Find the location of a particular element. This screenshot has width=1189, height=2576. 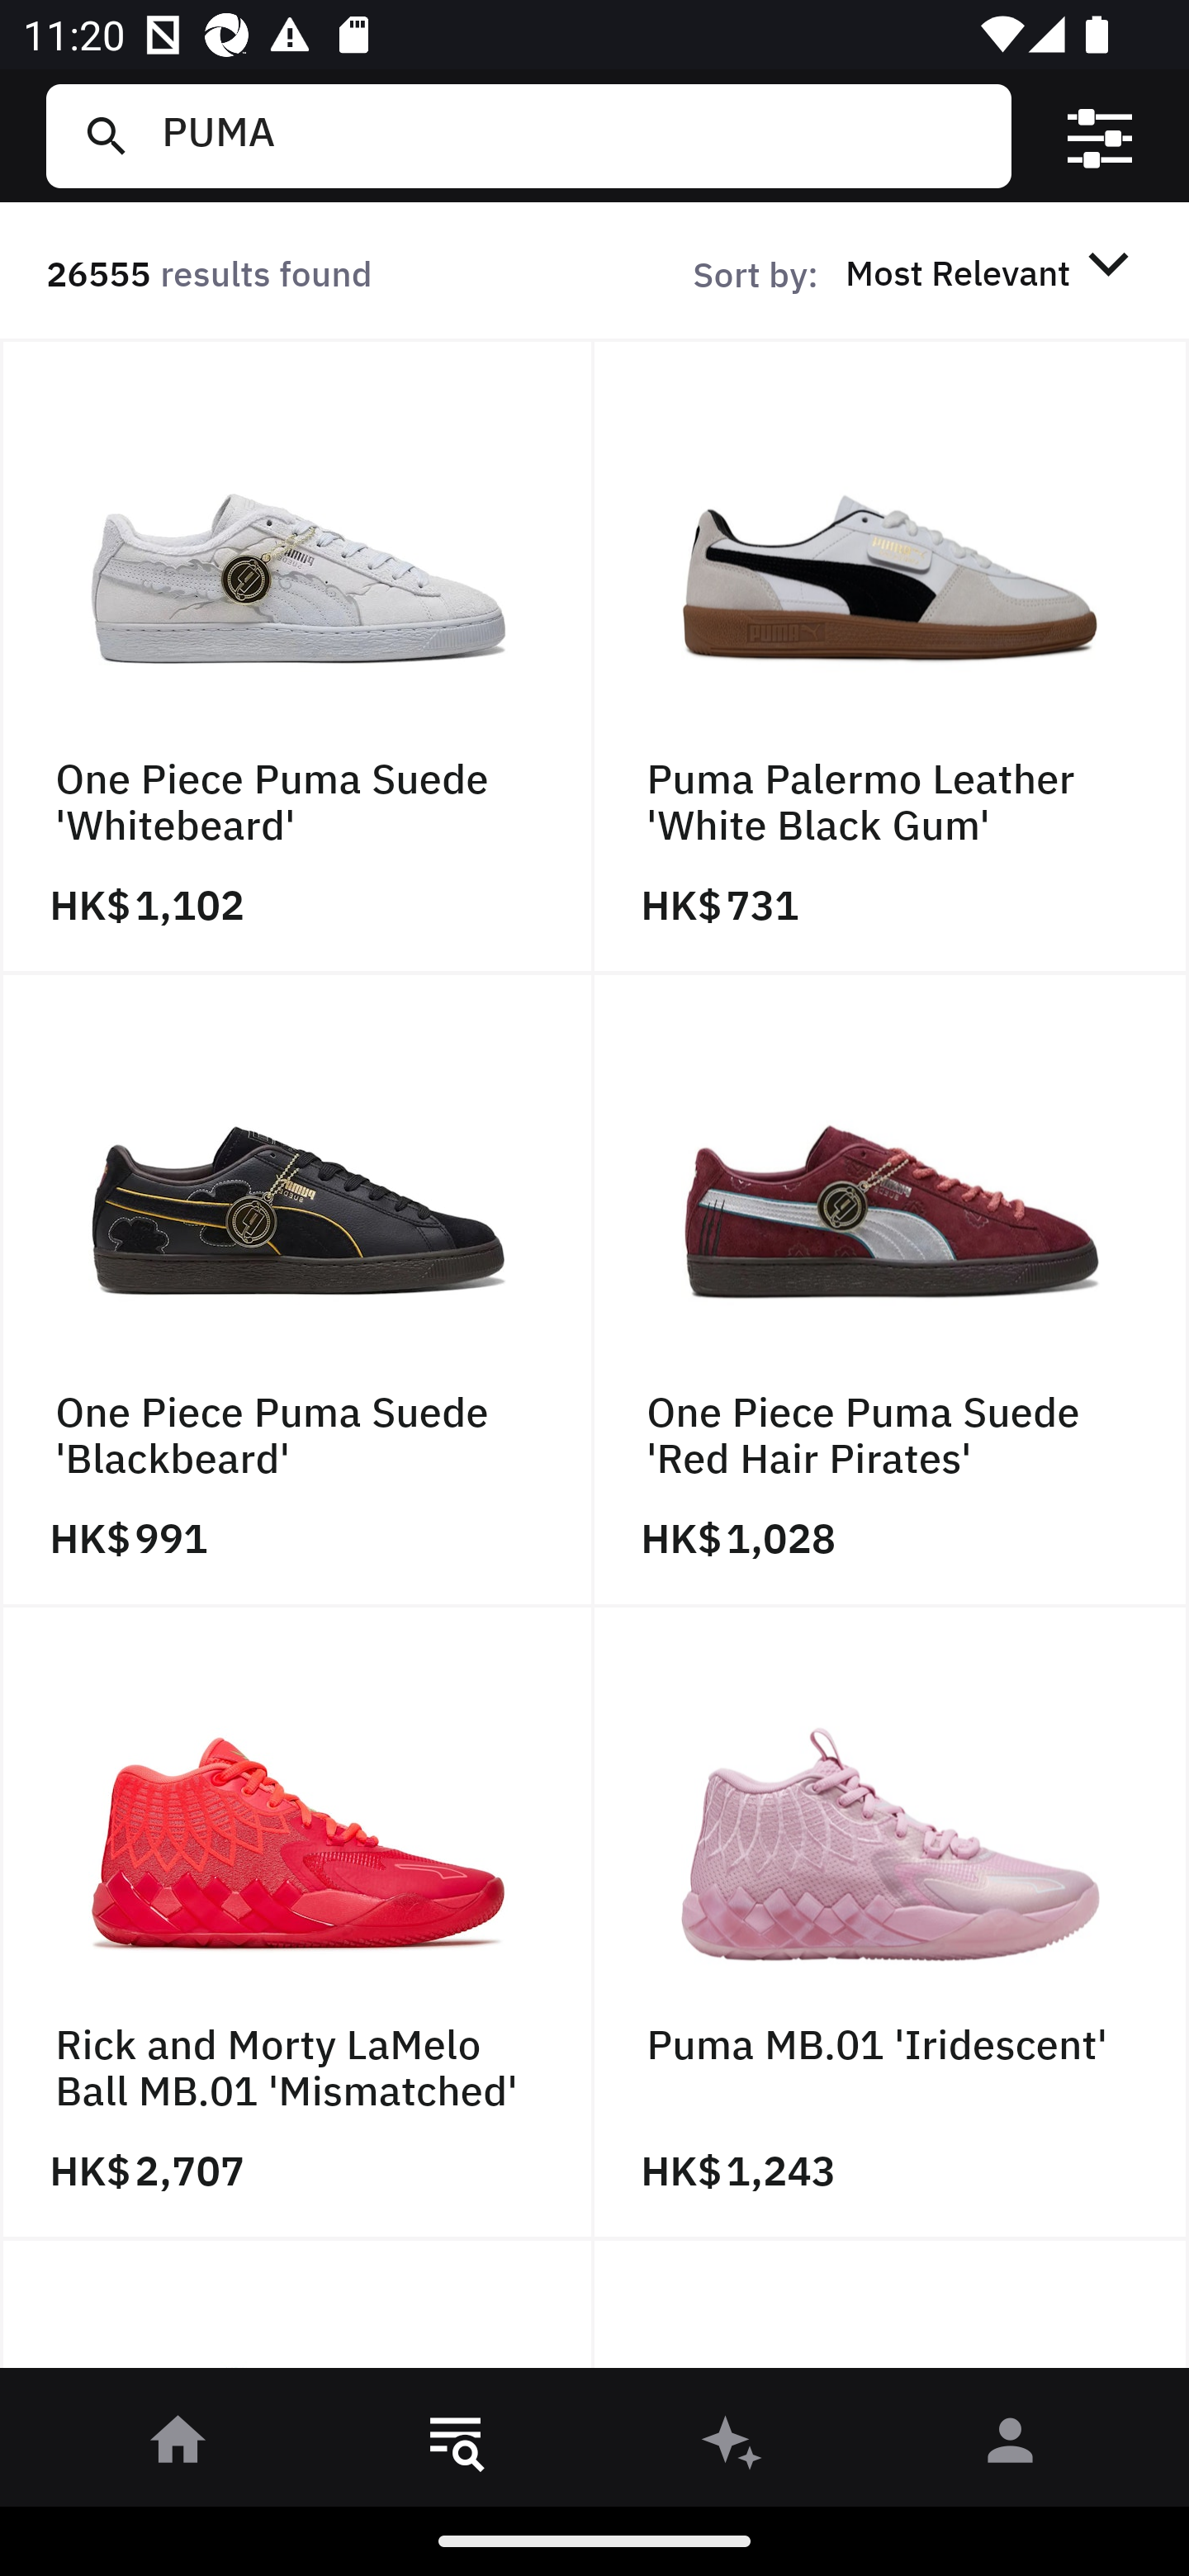

One Piece Puma Suede 'Red Hair Pirates' HK$ 1,028 is located at coordinates (892, 1290).